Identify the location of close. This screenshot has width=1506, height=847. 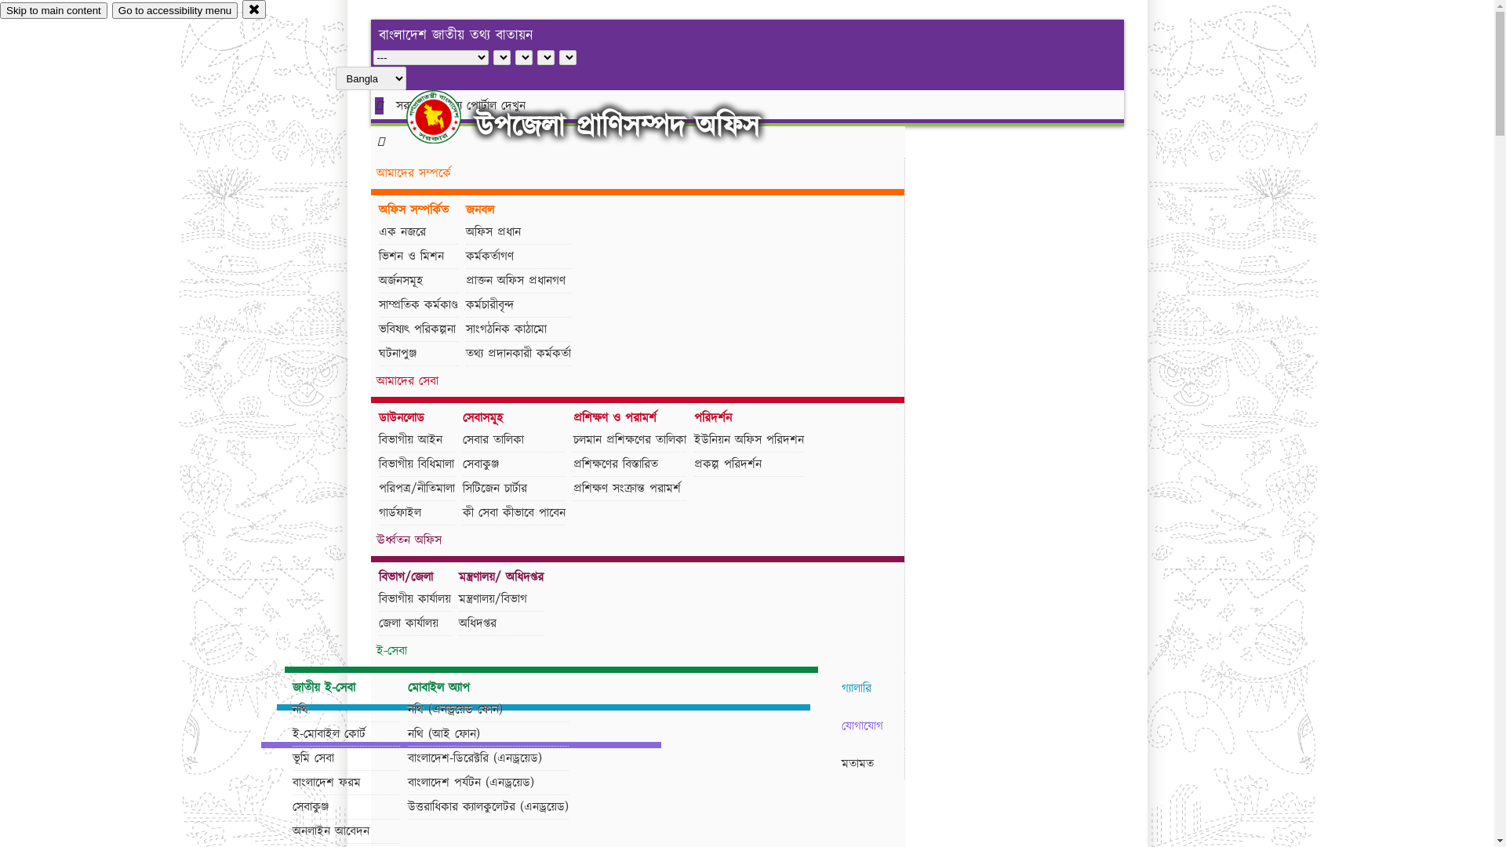
(254, 9).